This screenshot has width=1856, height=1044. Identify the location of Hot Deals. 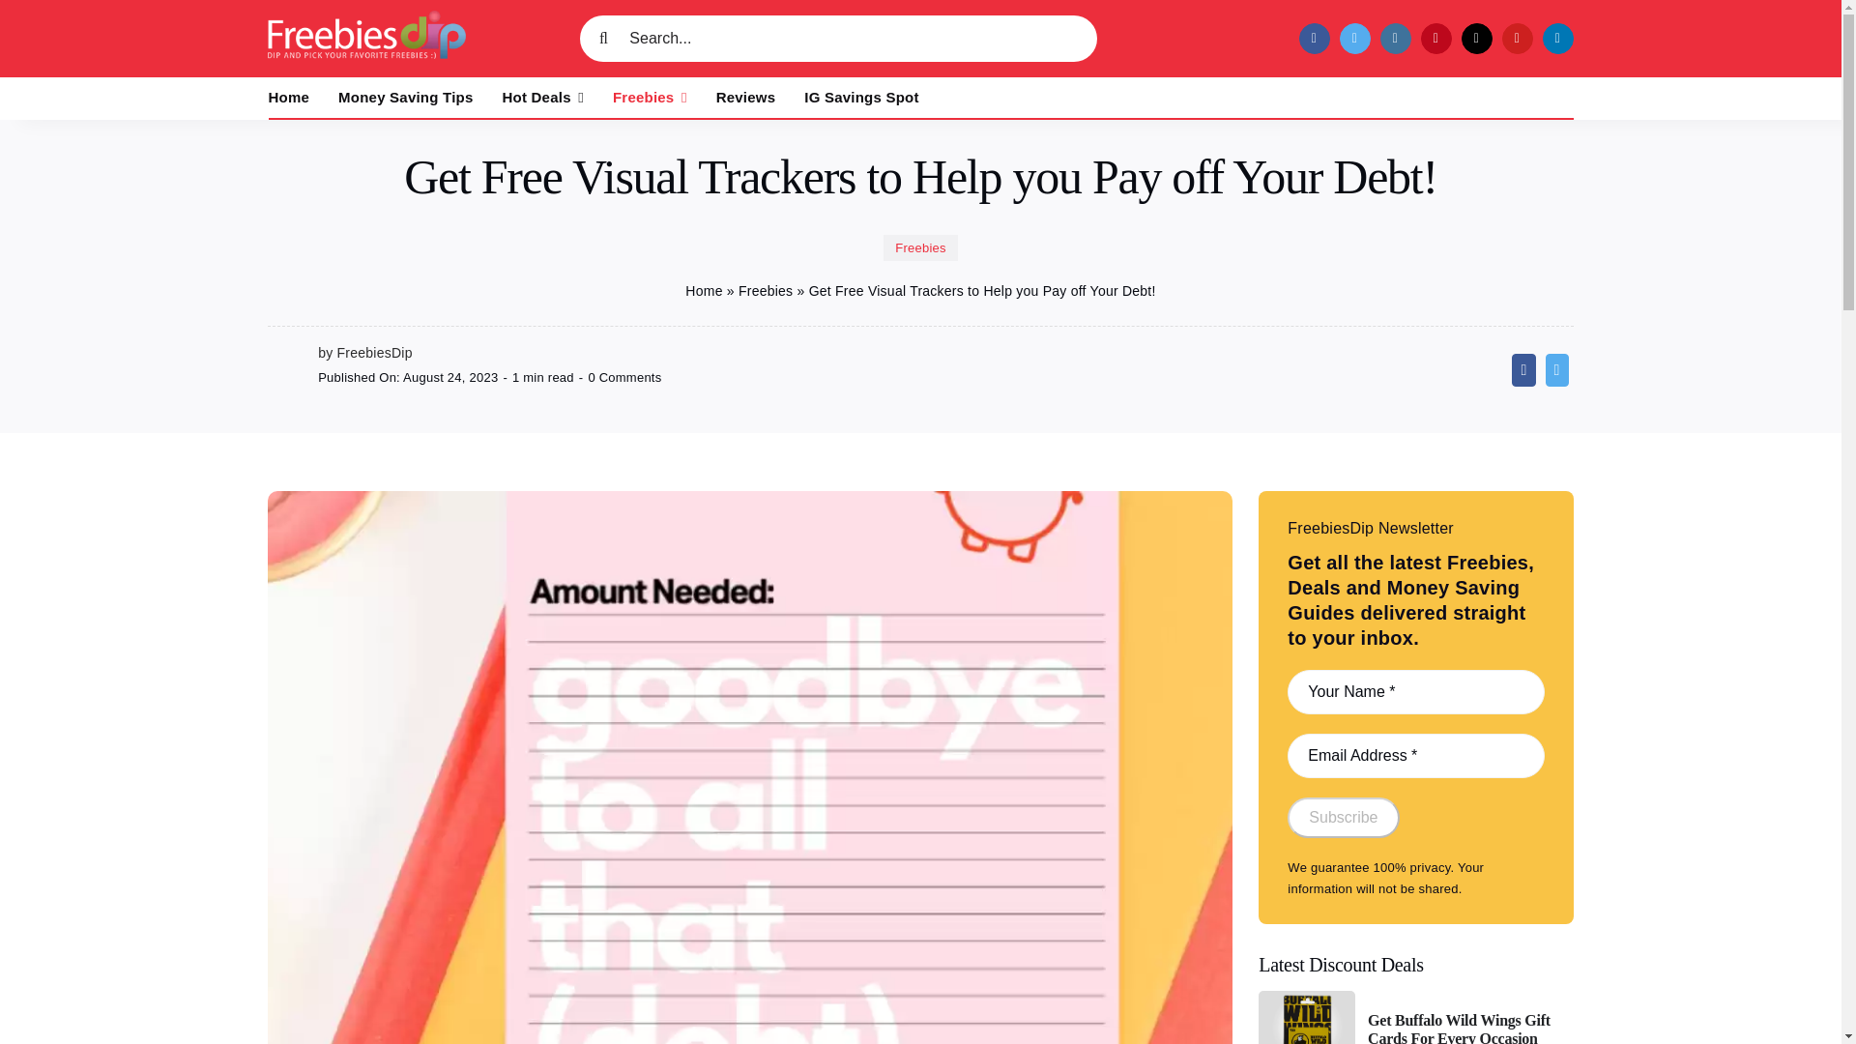
(543, 99).